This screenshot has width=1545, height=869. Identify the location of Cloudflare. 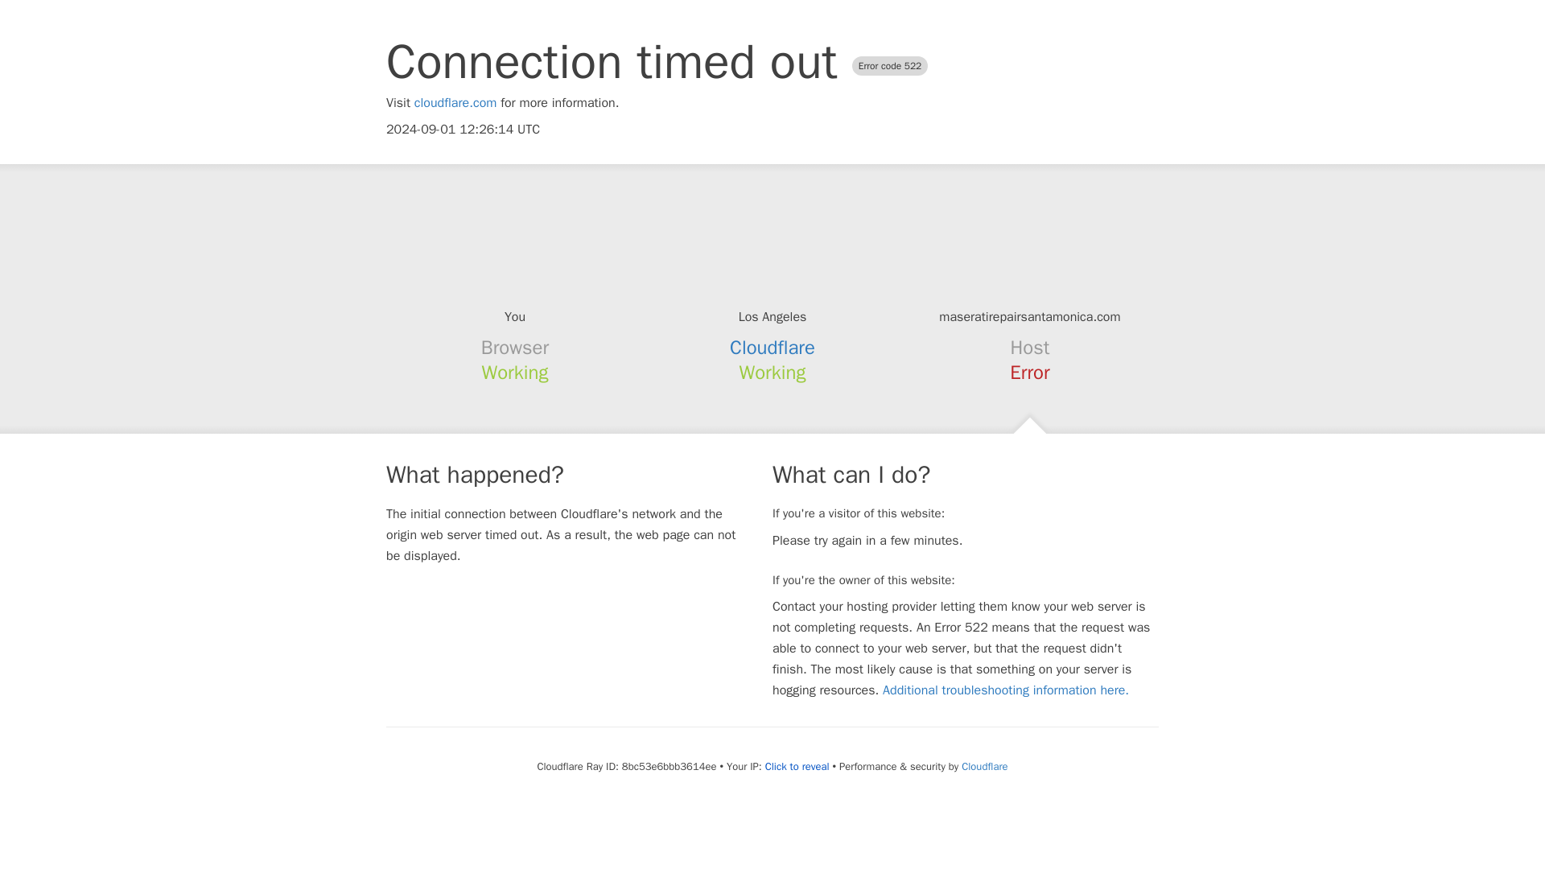
(772, 348).